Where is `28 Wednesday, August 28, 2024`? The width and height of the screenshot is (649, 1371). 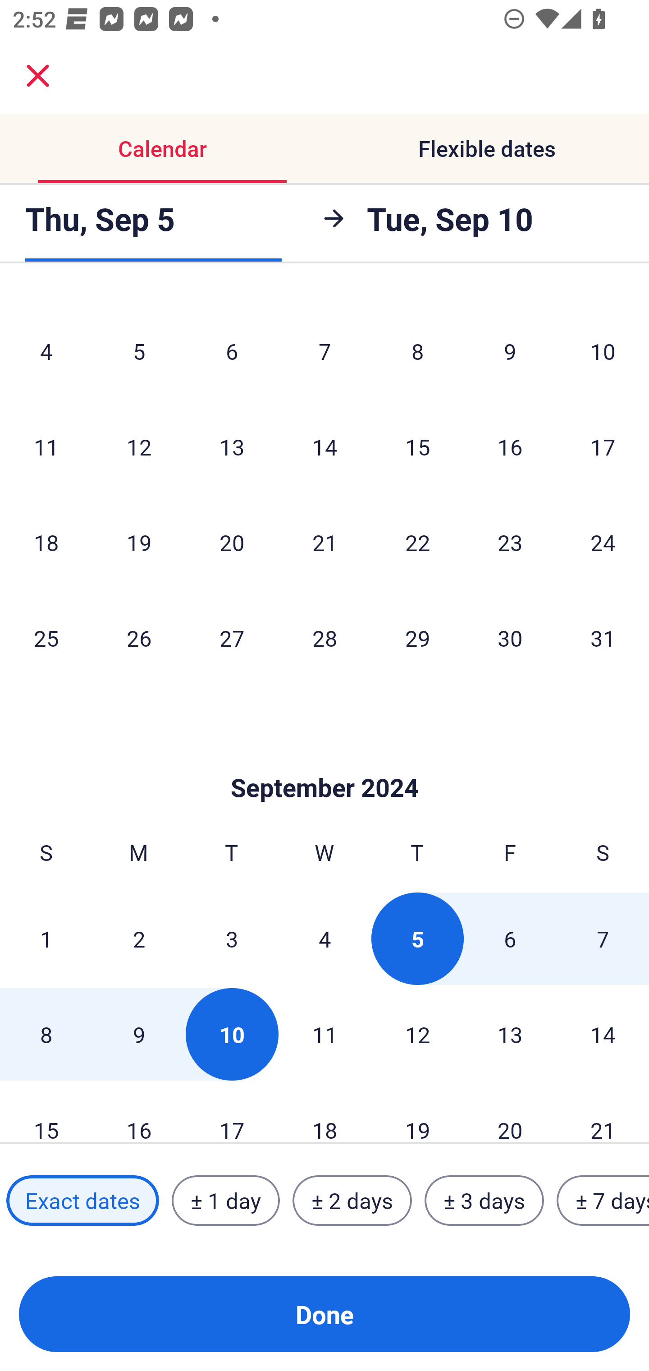 28 Wednesday, August 28, 2024 is located at coordinates (324, 638).